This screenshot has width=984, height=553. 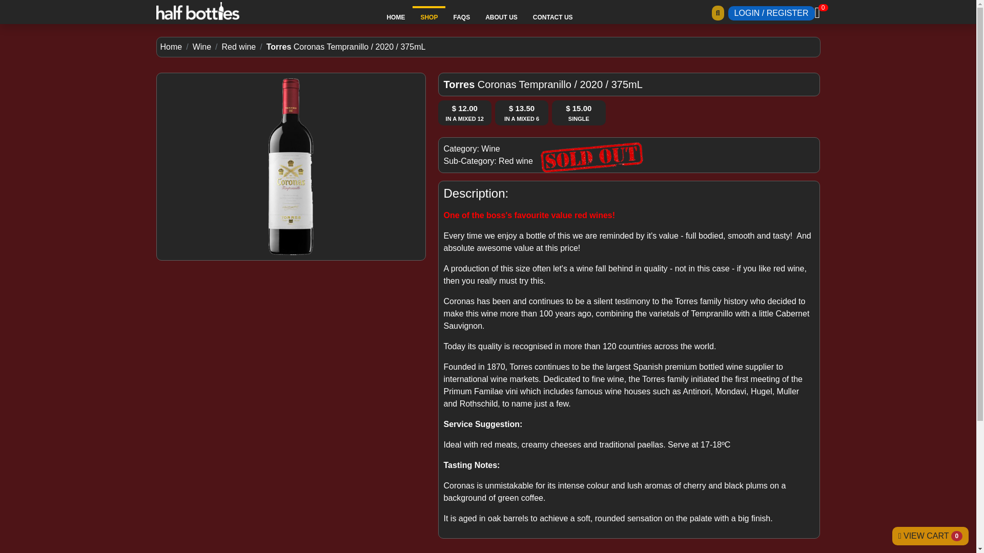 What do you see at coordinates (202, 47) in the screenshot?
I see `Wine` at bounding box center [202, 47].